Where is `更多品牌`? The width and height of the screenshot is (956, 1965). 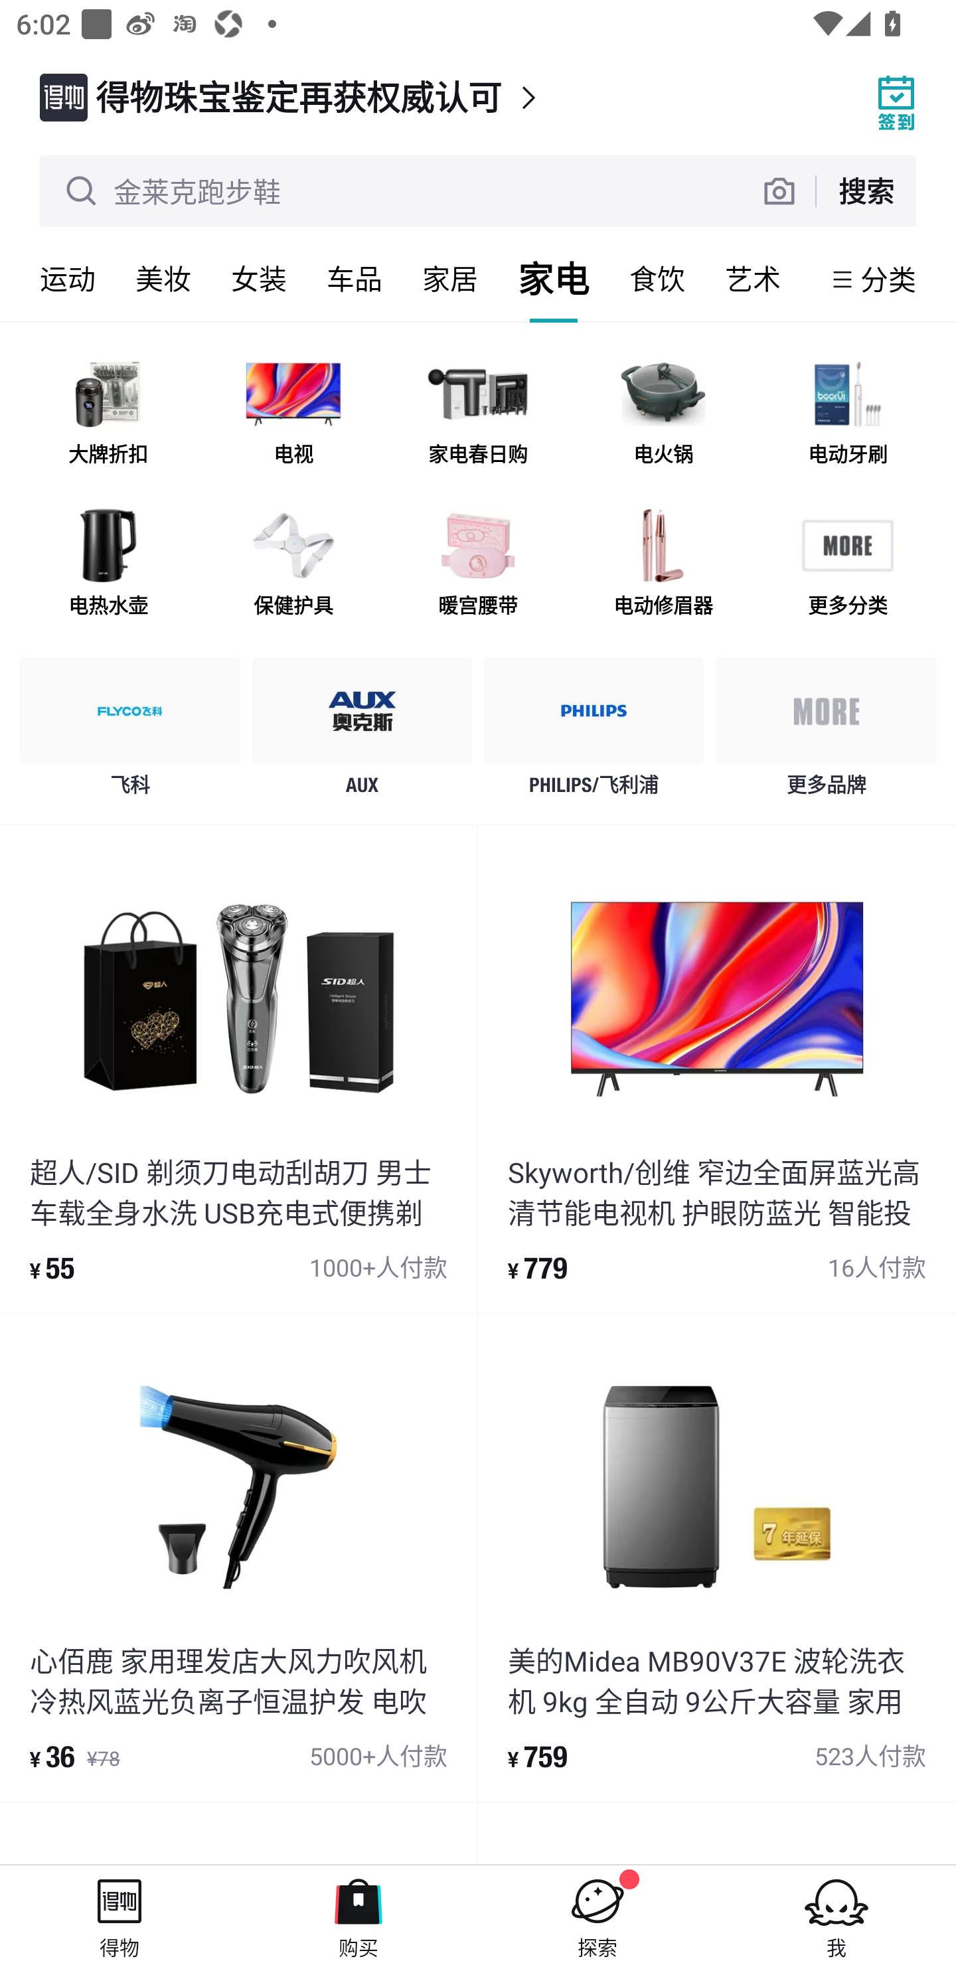 更多品牌 is located at coordinates (826, 732).